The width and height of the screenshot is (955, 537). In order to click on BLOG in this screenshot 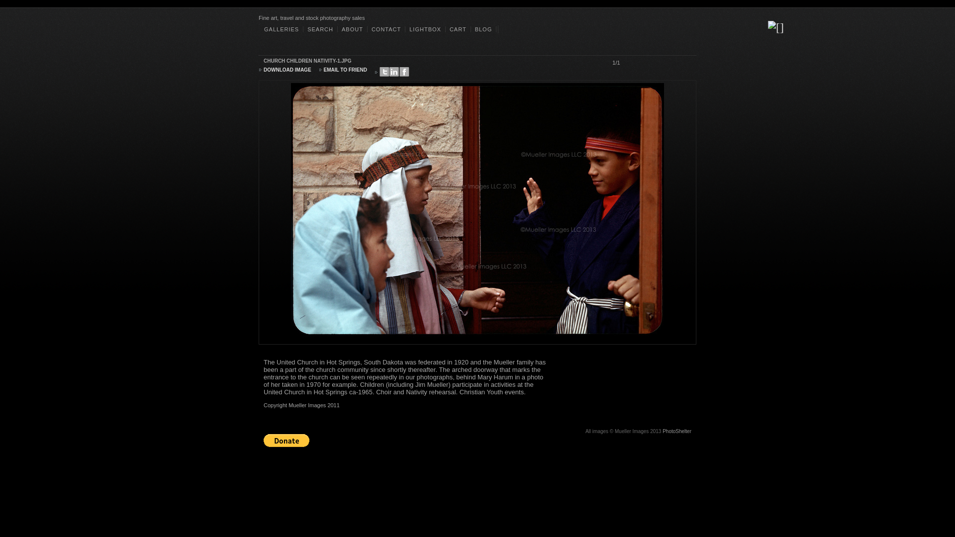, I will do `click(483, 29)`.